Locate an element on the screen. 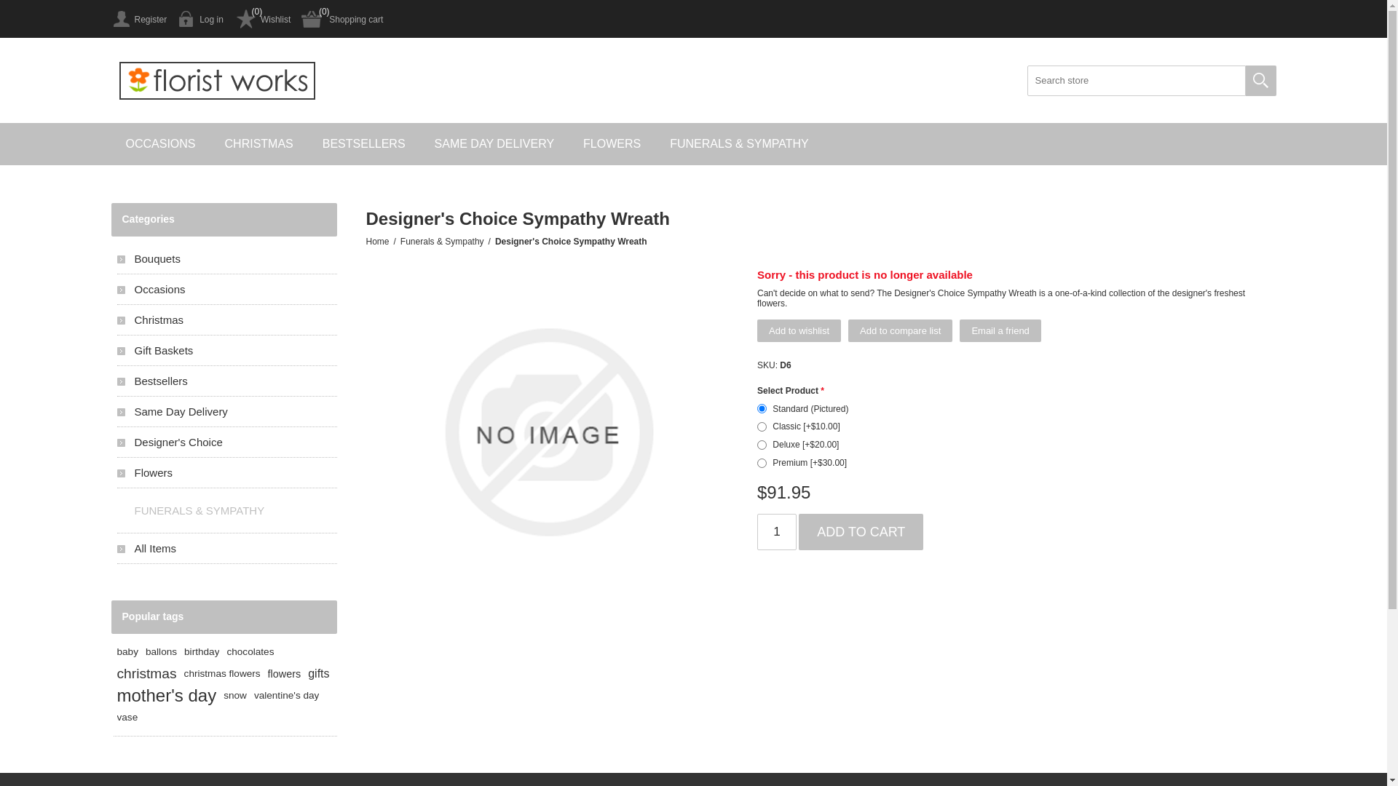 The width and height of the screenshot is (1398, 786). Funerals & Sympathy is located at coordinates (443, 242).